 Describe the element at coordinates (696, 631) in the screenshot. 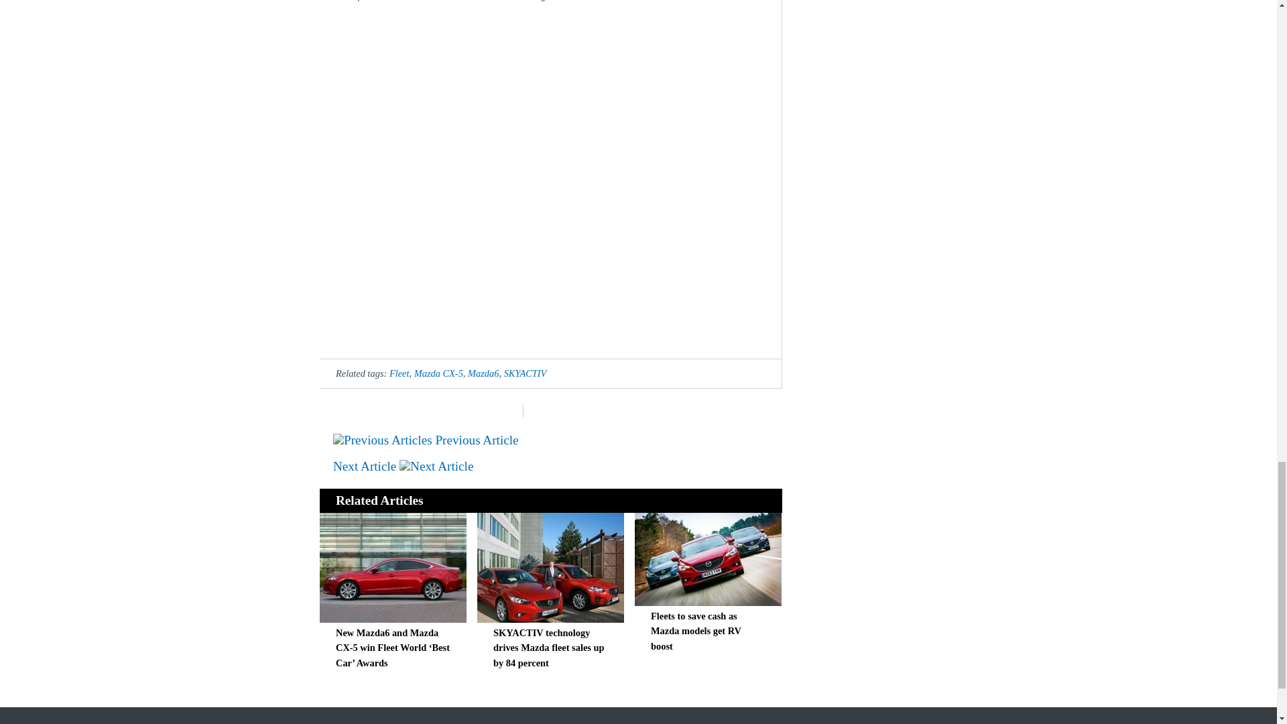

I see `Fleets to save cash as Mazda models get RV boost` at that location.